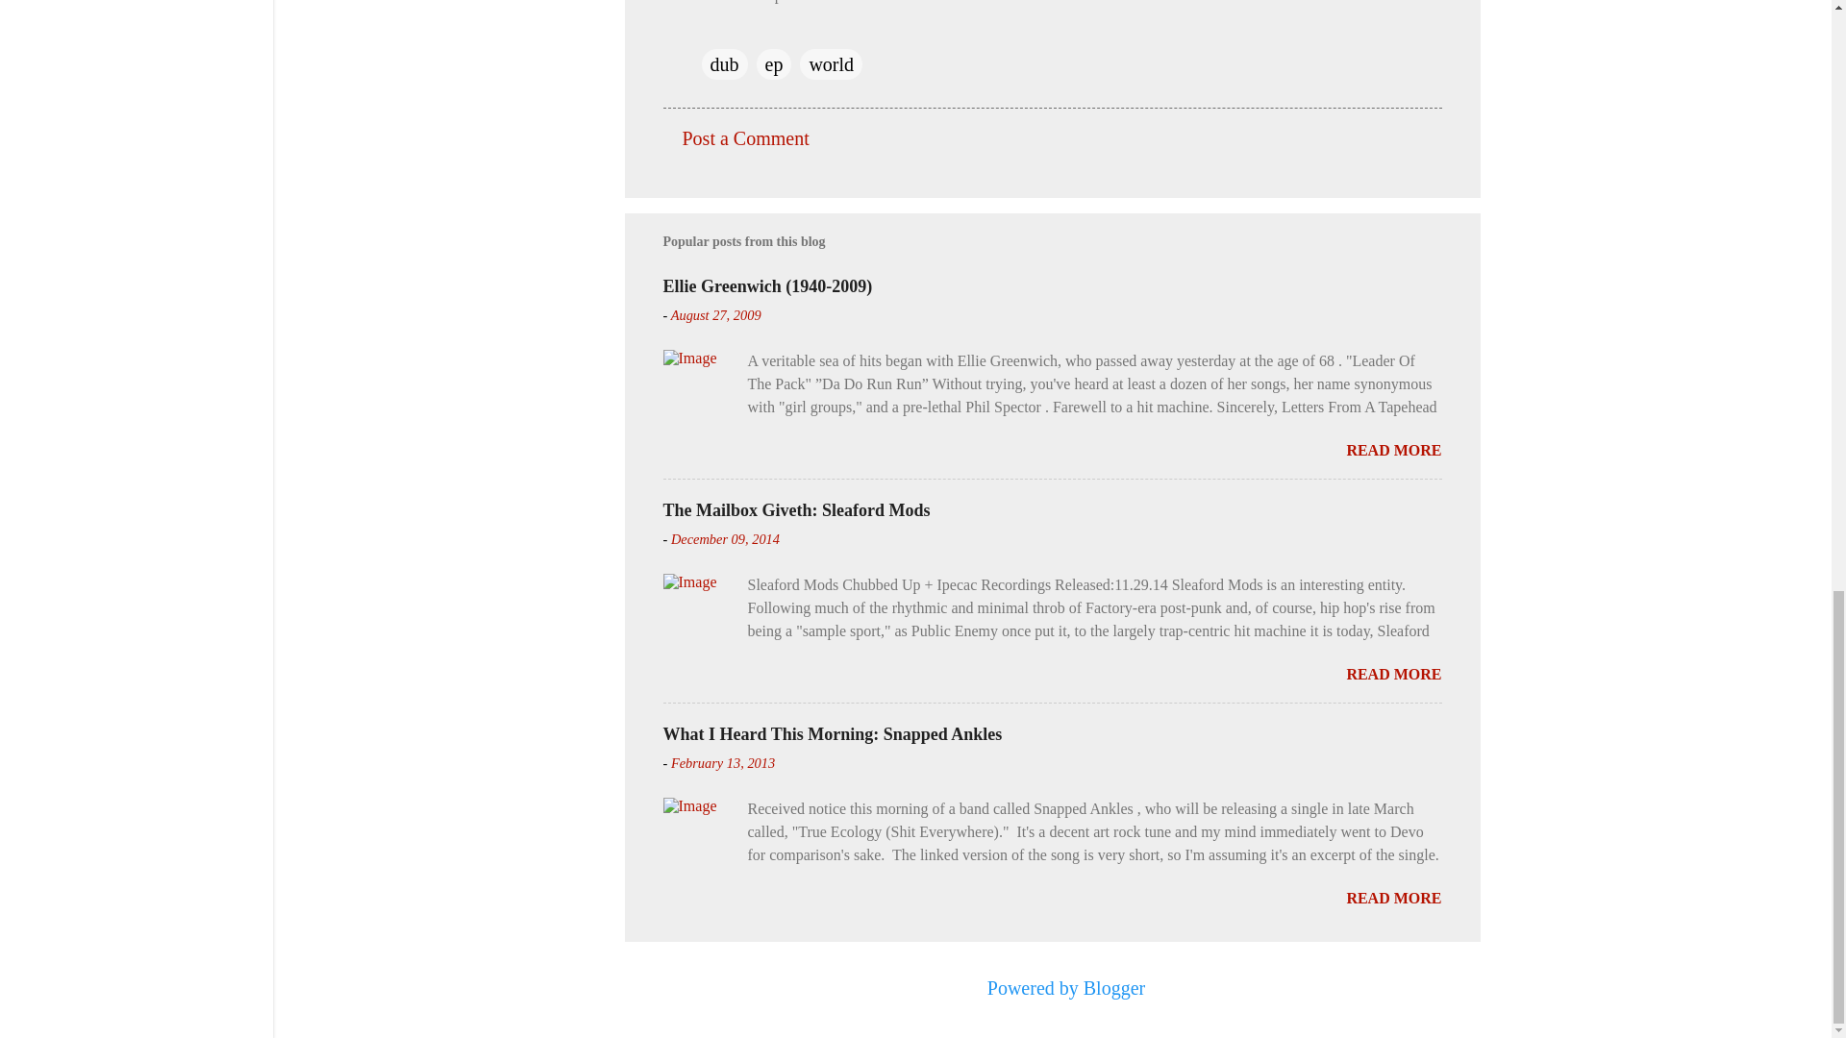  I want to click on Post a Comment, so click(746, 138).